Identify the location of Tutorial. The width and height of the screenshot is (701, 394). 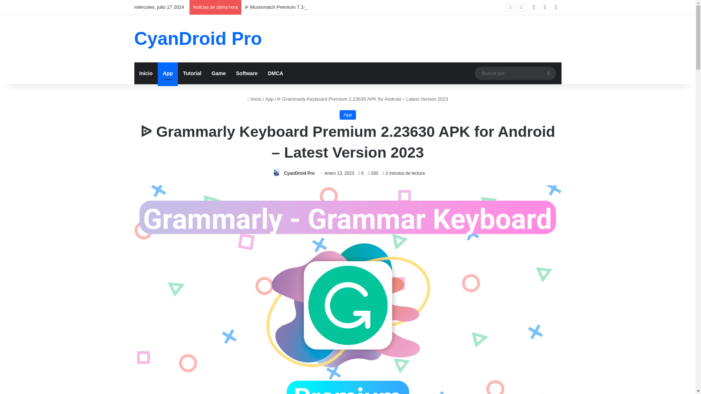
(192, 73).